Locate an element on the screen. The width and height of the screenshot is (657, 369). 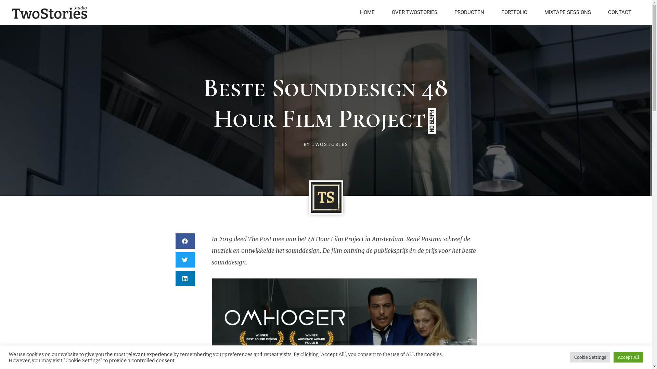
PORTFOLIO is located at coordinates (514, 12).